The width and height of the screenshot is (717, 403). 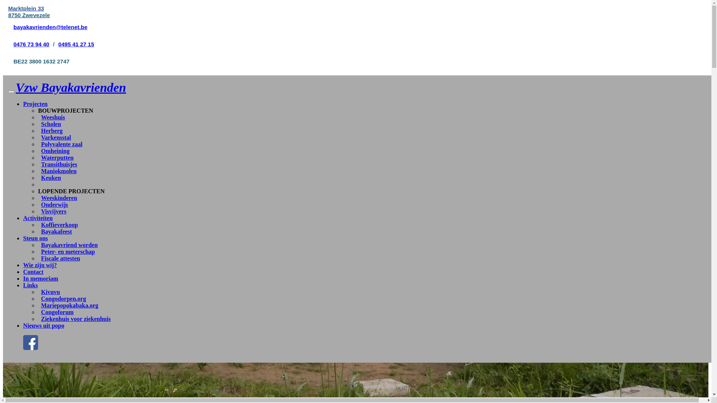 I want to click on Congoforum, so click(x=56, y=312).